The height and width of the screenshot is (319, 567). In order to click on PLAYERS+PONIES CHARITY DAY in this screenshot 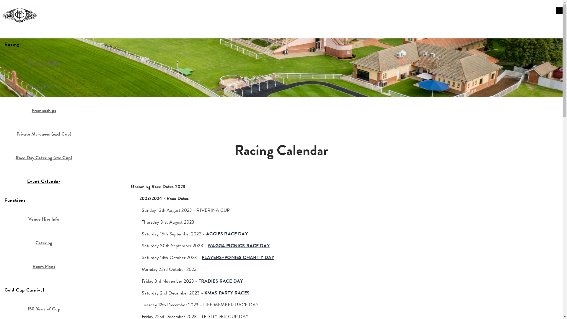, I will do `click(238, 258)`.